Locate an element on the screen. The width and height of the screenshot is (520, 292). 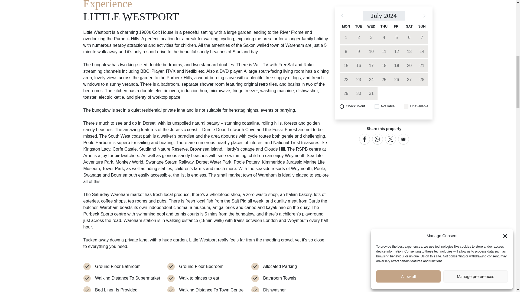
Dishwasher is located at coordinates (275, 289).